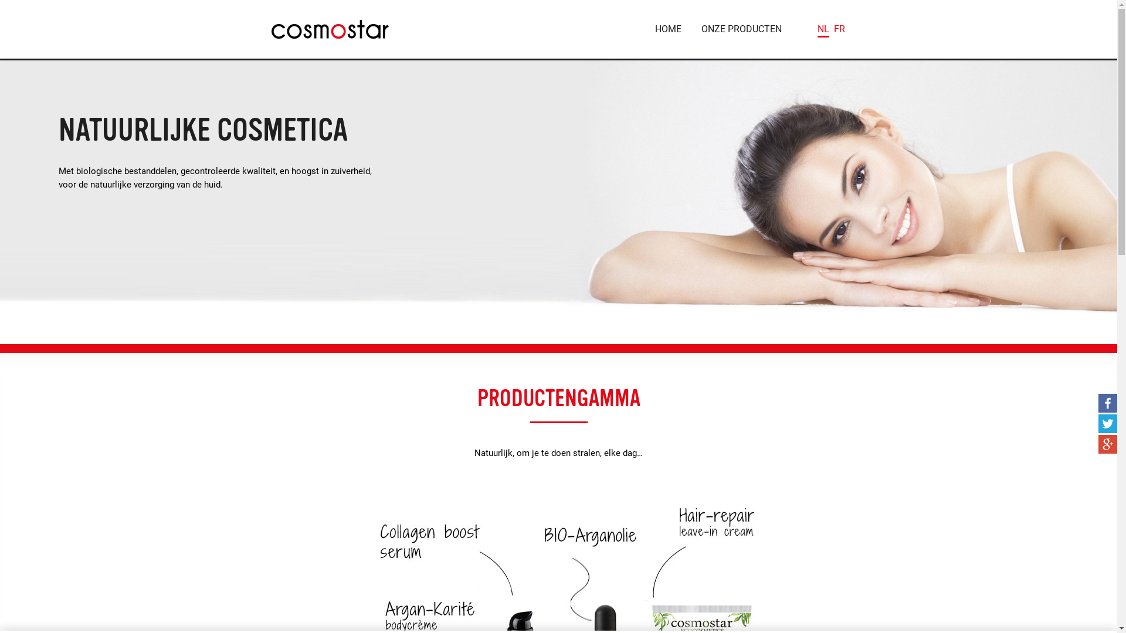 This screenshot has width=1126, height=633. I want to click on HOME, so click(669, 29).